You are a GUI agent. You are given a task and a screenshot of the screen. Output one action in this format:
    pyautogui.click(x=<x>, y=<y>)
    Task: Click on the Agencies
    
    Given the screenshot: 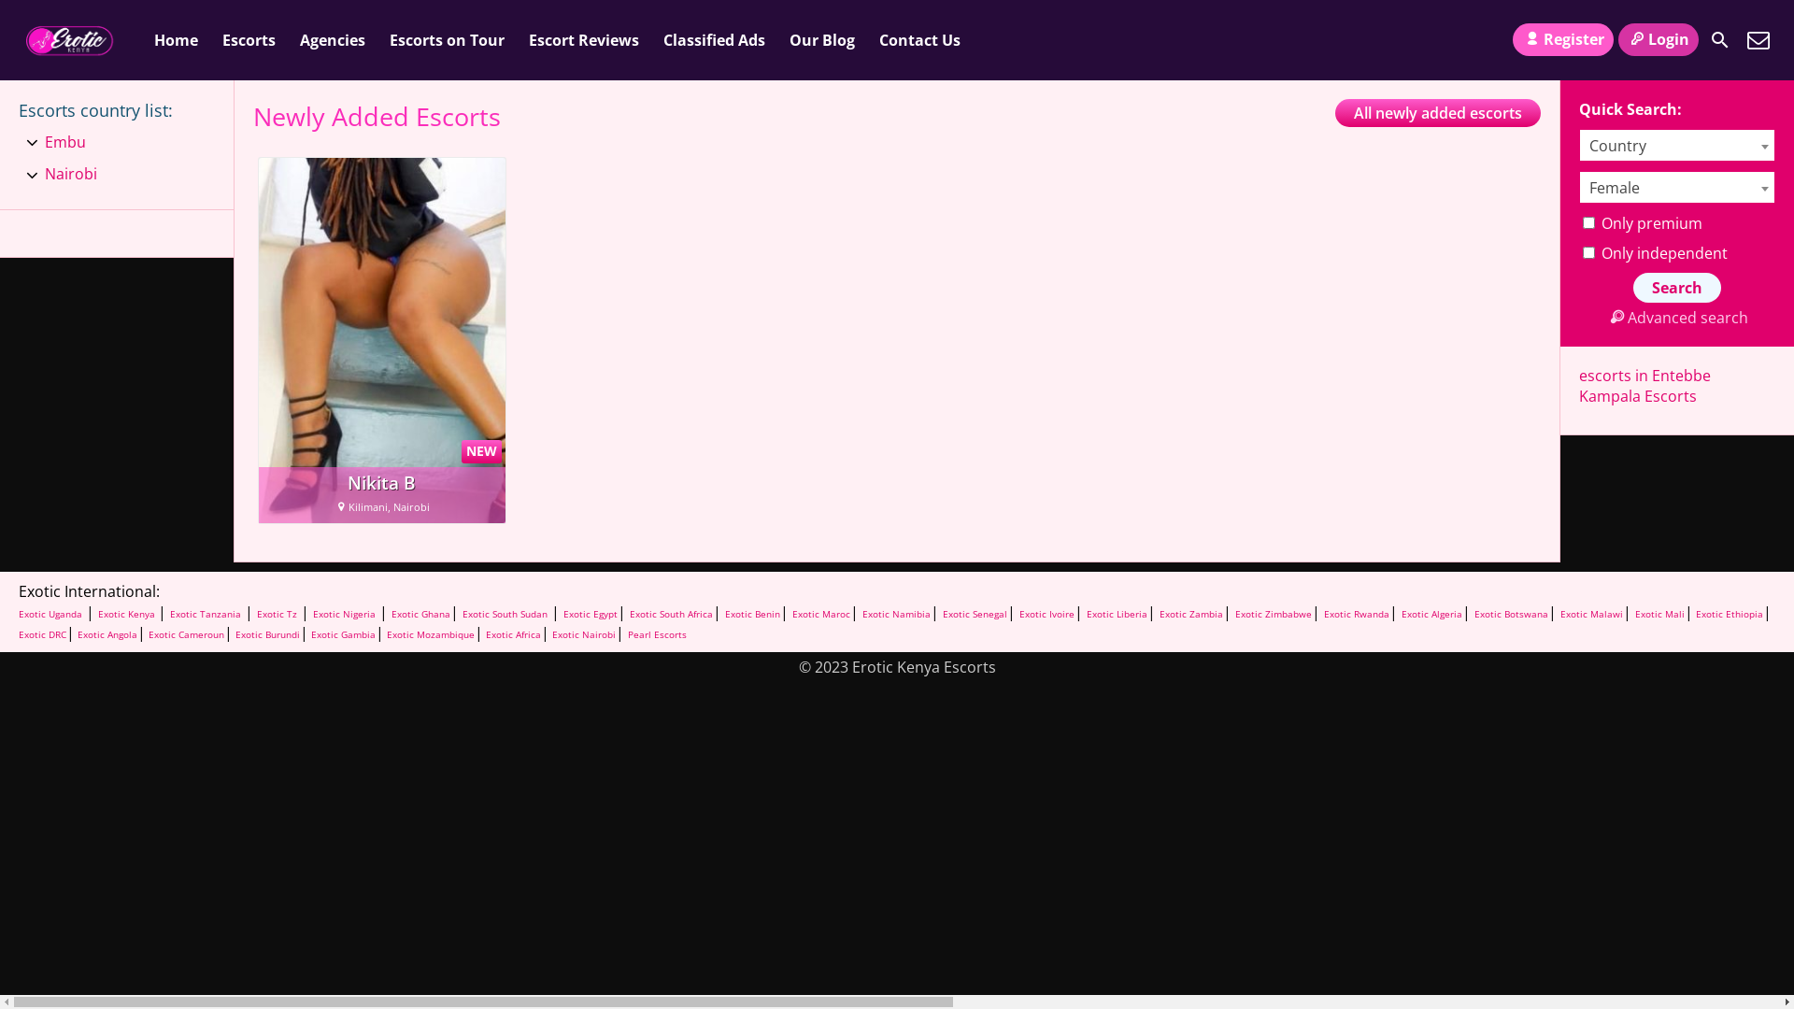 What is the action you would take?
    pyautogui.click(x=333, y=41)
    